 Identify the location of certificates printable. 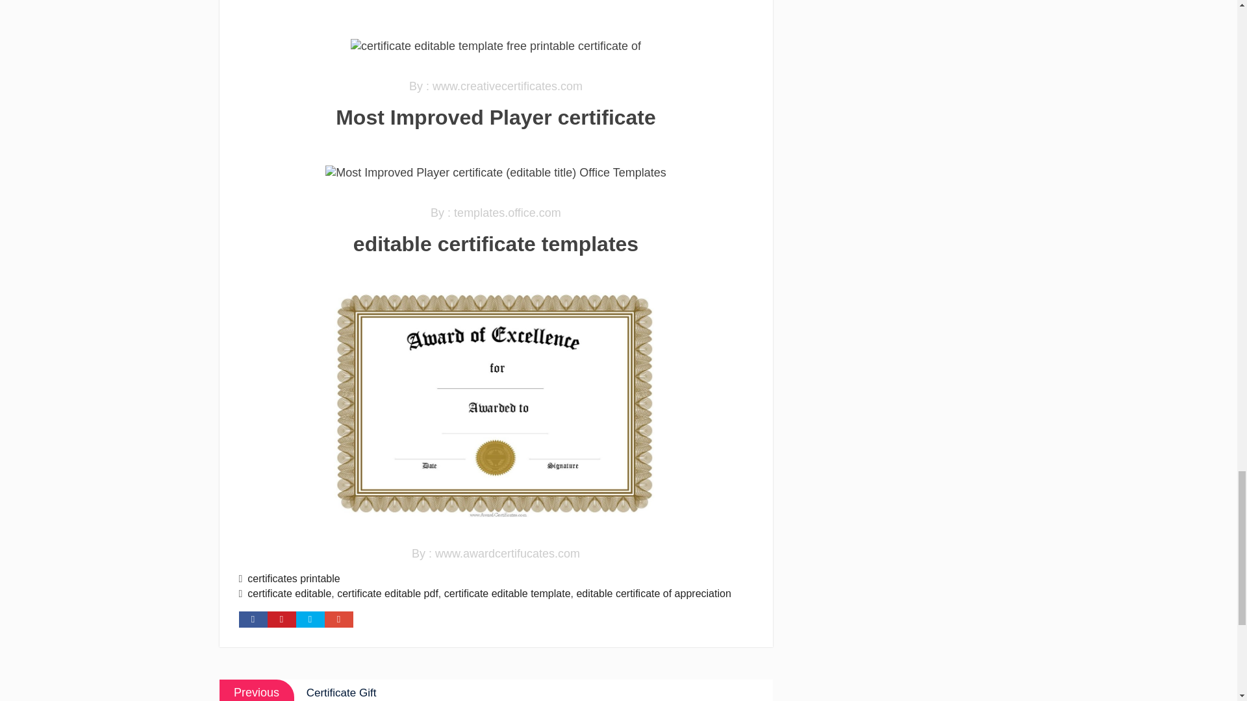
(293, 578).